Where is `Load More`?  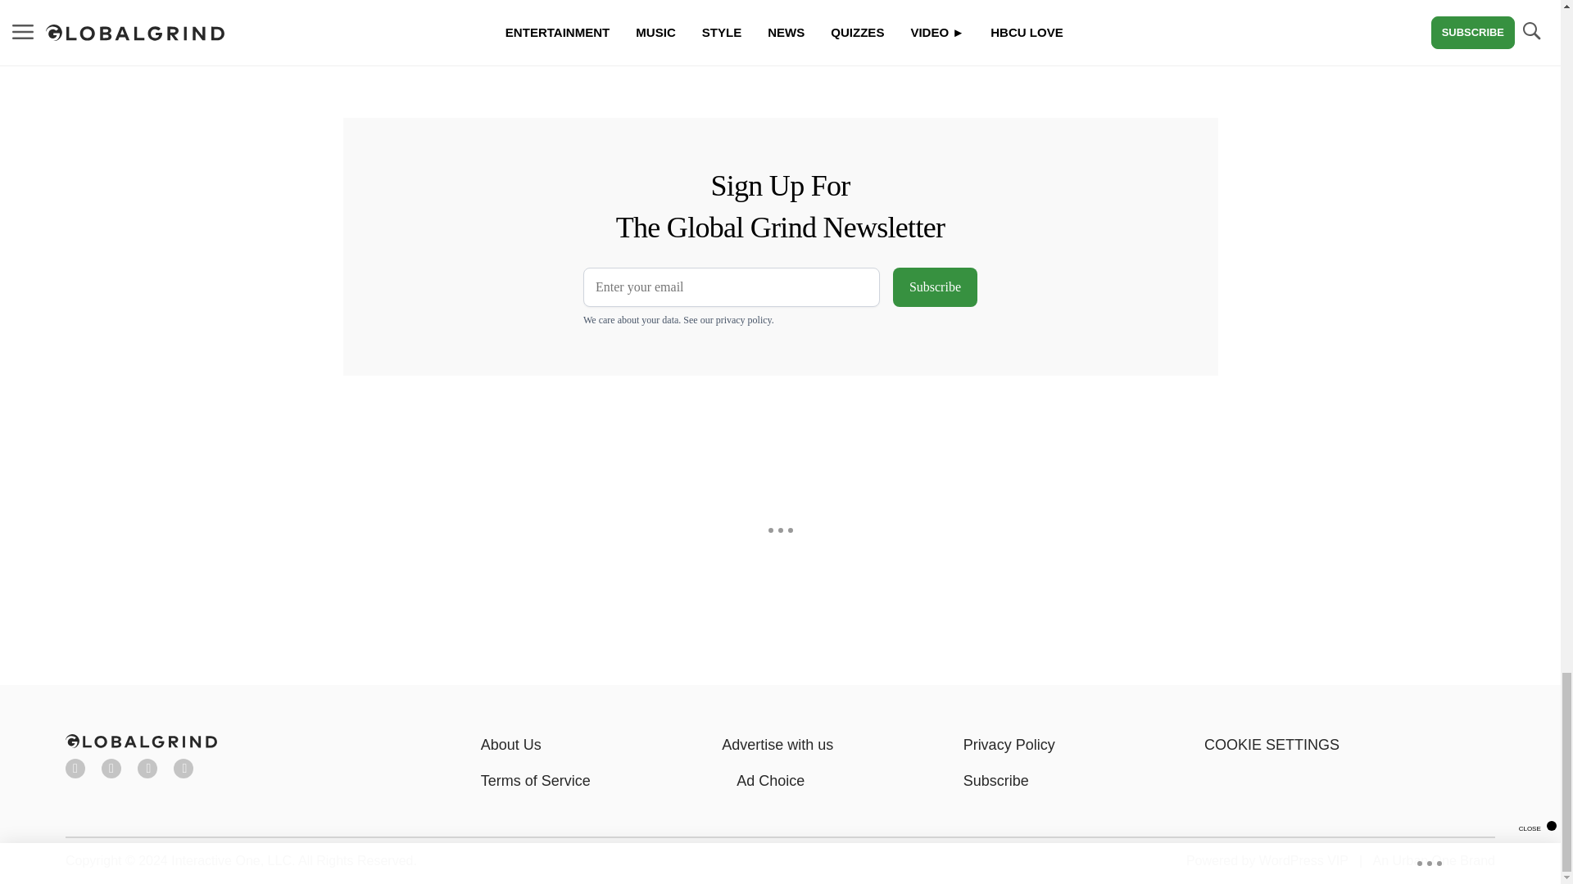
Load More is located at coordinates (261, 42).